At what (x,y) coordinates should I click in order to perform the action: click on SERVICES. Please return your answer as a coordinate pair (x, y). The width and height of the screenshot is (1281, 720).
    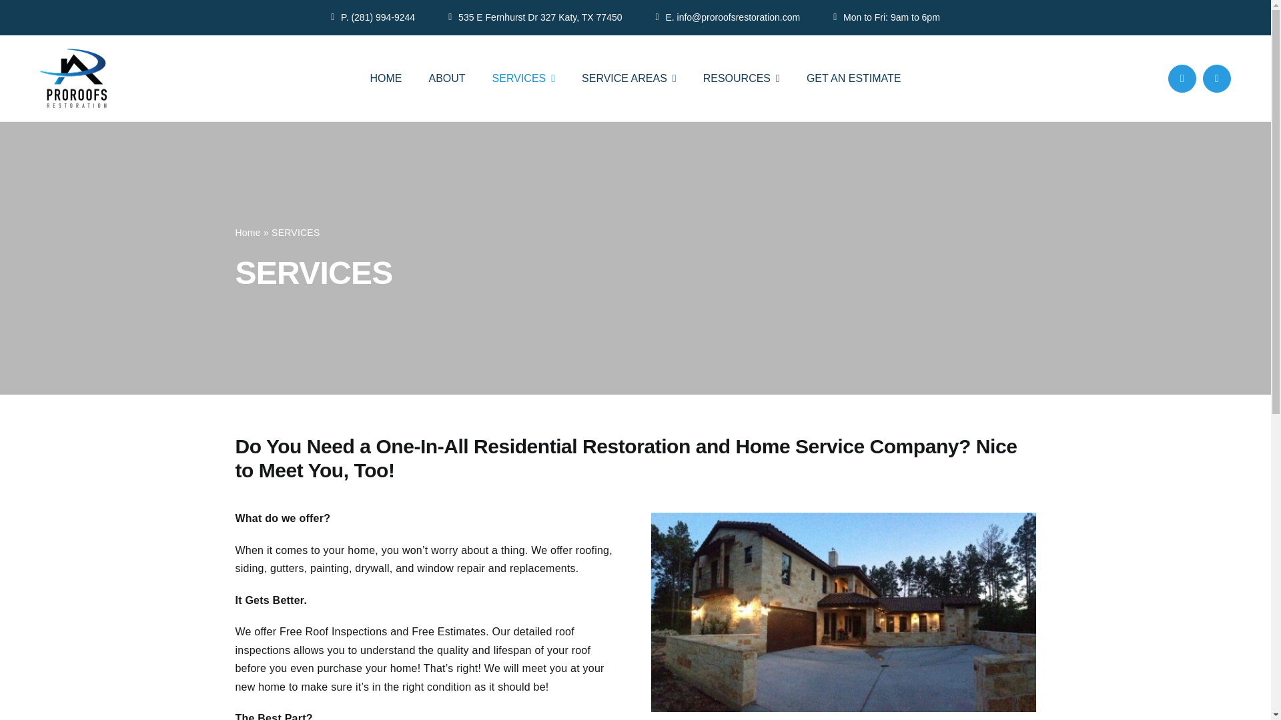
    Looking at the image, I should click on (523, 79).